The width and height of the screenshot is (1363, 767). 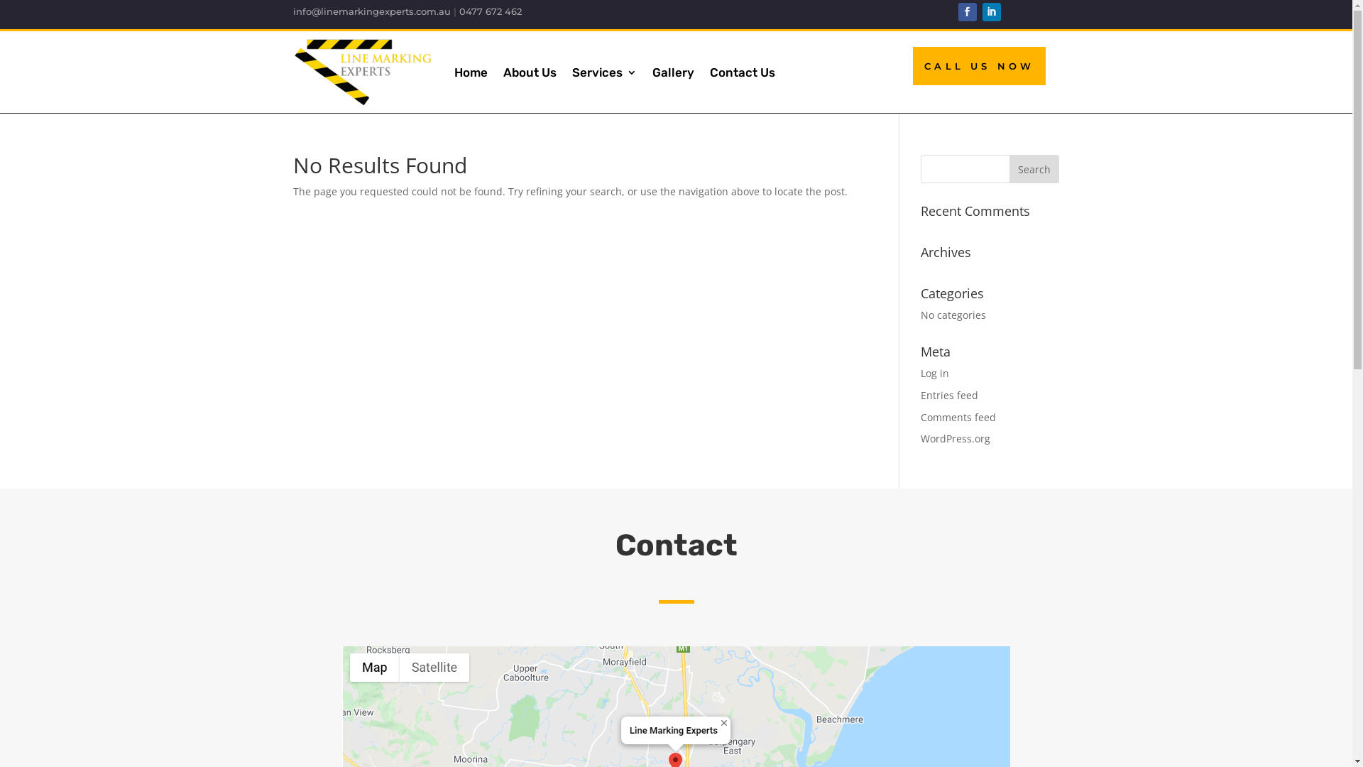 I want to click on WordPress.org, so click(x=956, y=439).